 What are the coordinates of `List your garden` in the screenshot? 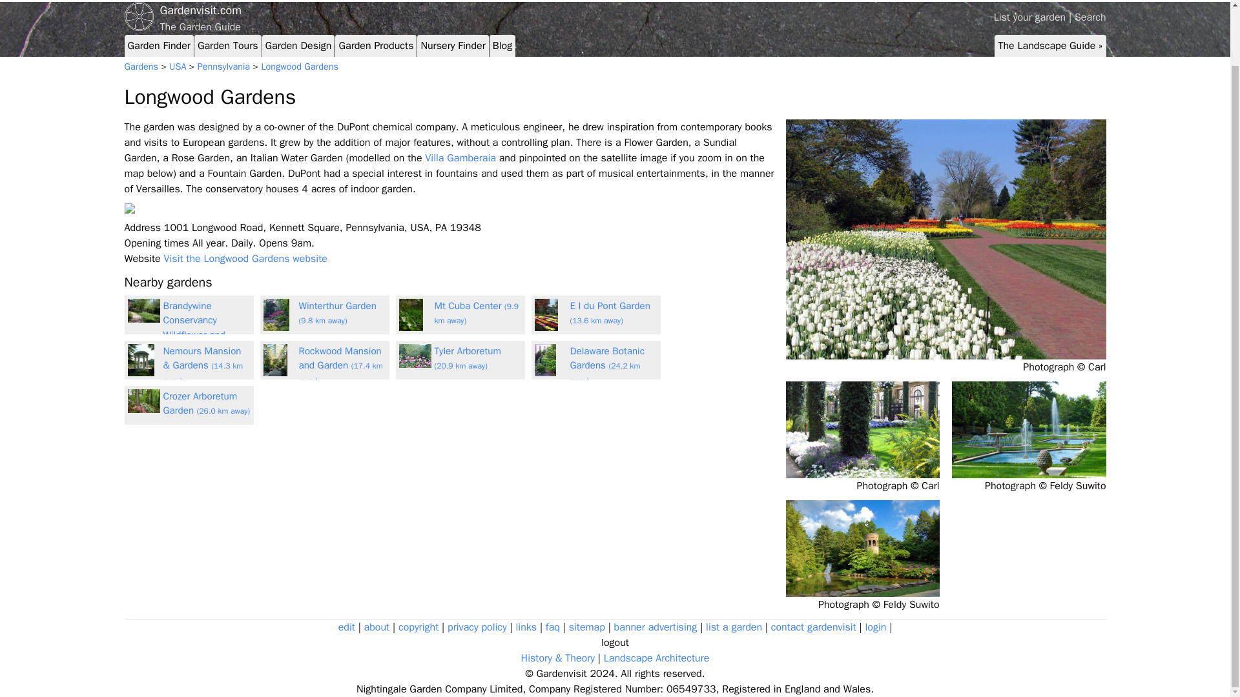 It's located at (1030, 17).